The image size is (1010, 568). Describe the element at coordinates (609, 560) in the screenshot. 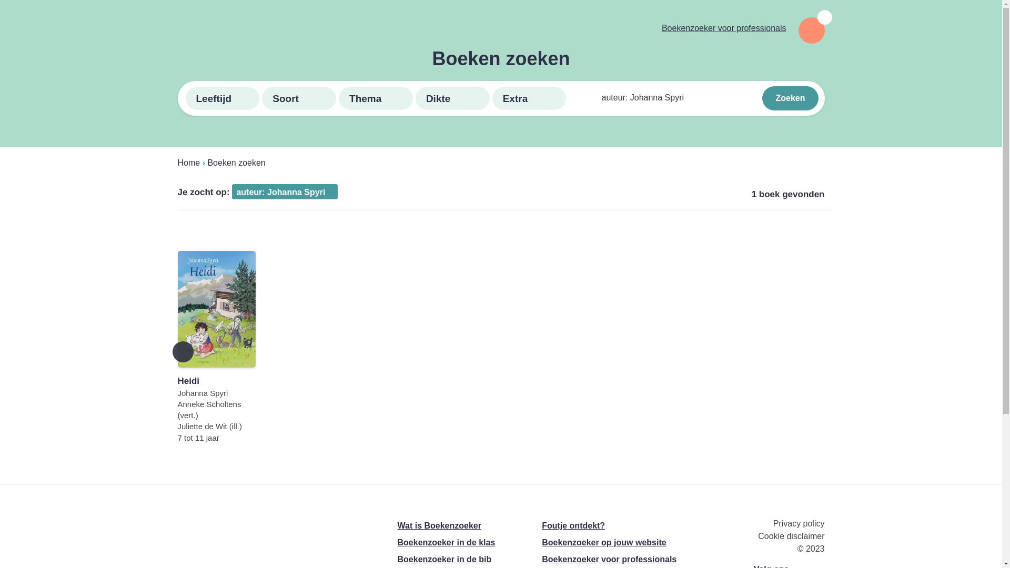

I see `Boekenzoeker voor professionals` at that location.